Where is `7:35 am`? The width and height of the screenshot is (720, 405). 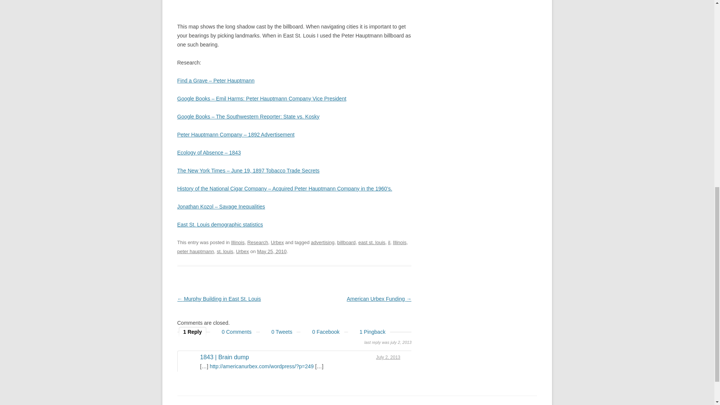 7:35 am is located at coordinates (271, 251).